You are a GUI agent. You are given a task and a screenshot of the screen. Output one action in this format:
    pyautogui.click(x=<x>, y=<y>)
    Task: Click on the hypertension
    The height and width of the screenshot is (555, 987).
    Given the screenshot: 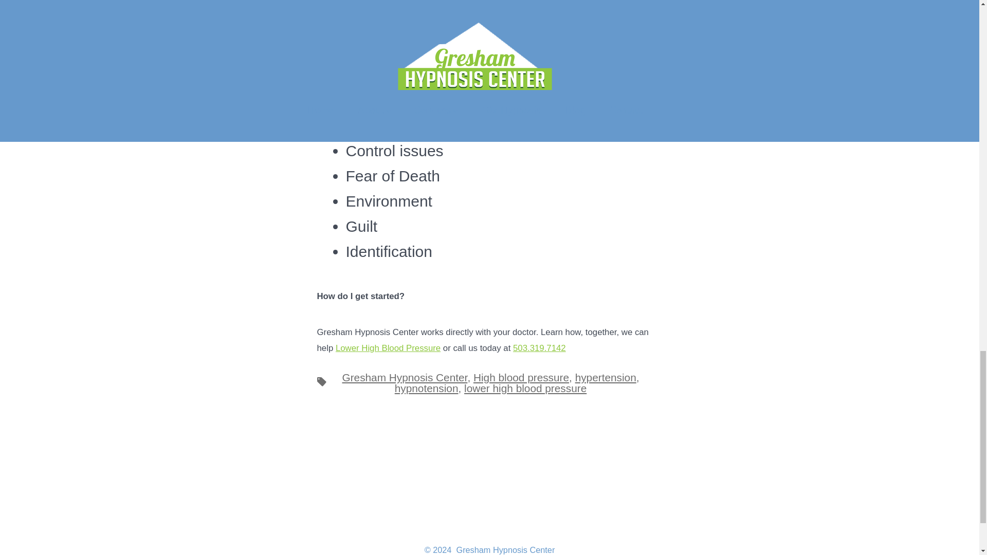 What is the action you would take?
    pyautogui.click(x=606, y=377)
    